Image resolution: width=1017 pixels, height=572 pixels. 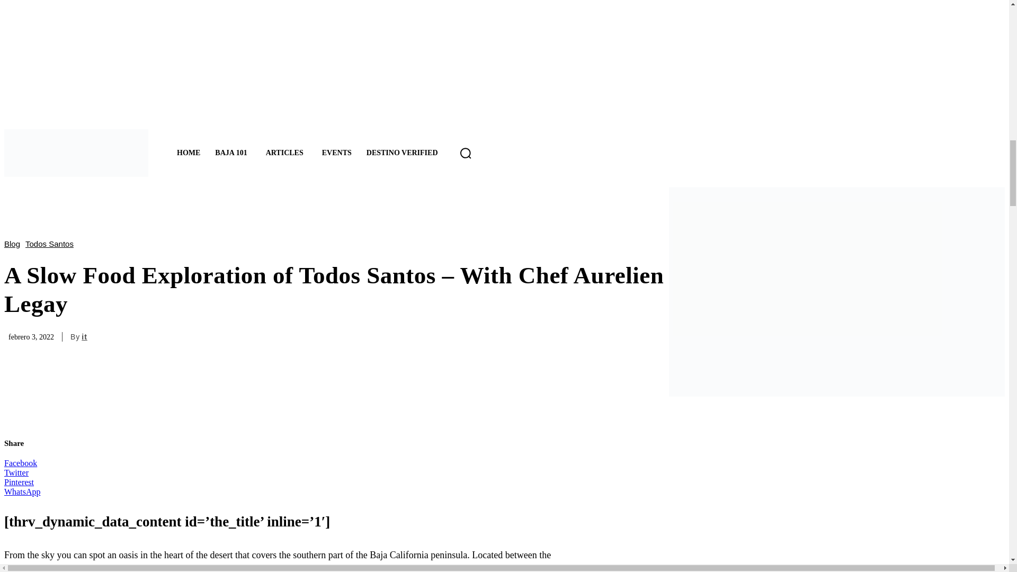 What do you see at coordinates (336, 153) in the screenshot?
I see `EVENTS` at bounding box center [336, 153].